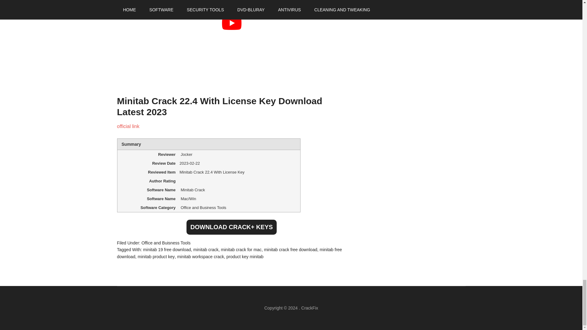  Describe the element at coordinates (167, 249) in the screenshot. I see `minitab 19 free download` at that location.